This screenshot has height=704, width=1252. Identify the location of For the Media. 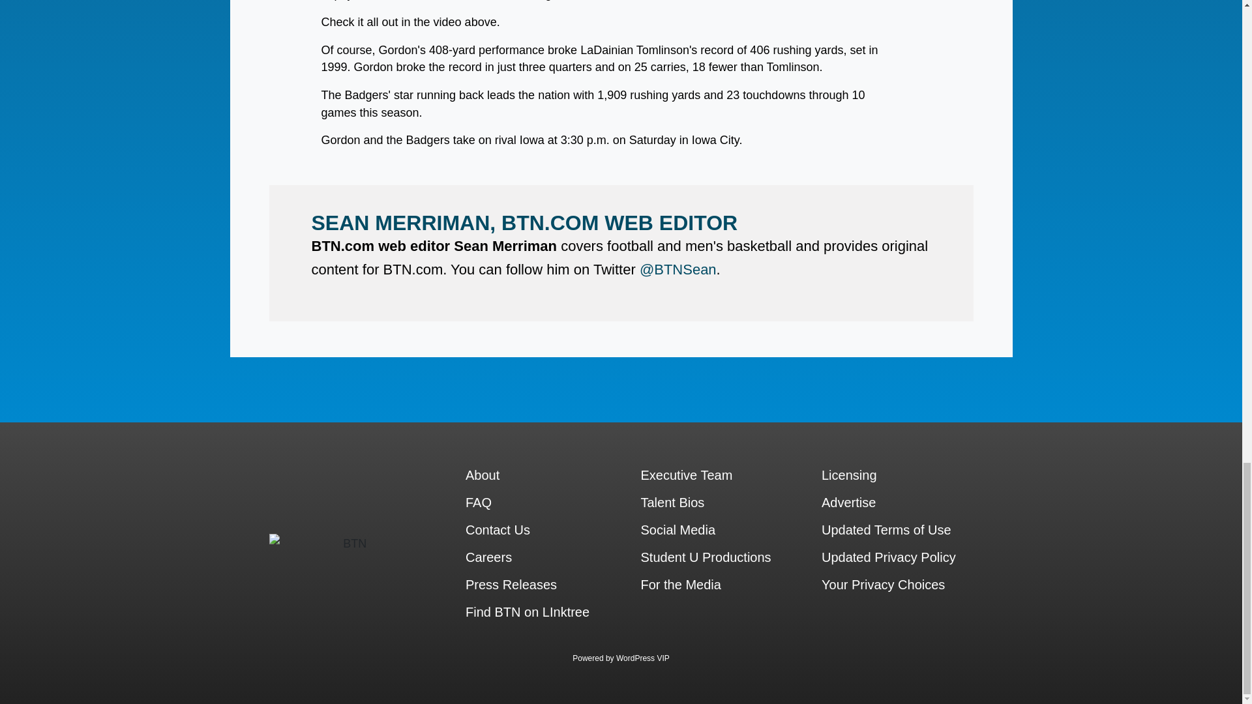
(282, 288).